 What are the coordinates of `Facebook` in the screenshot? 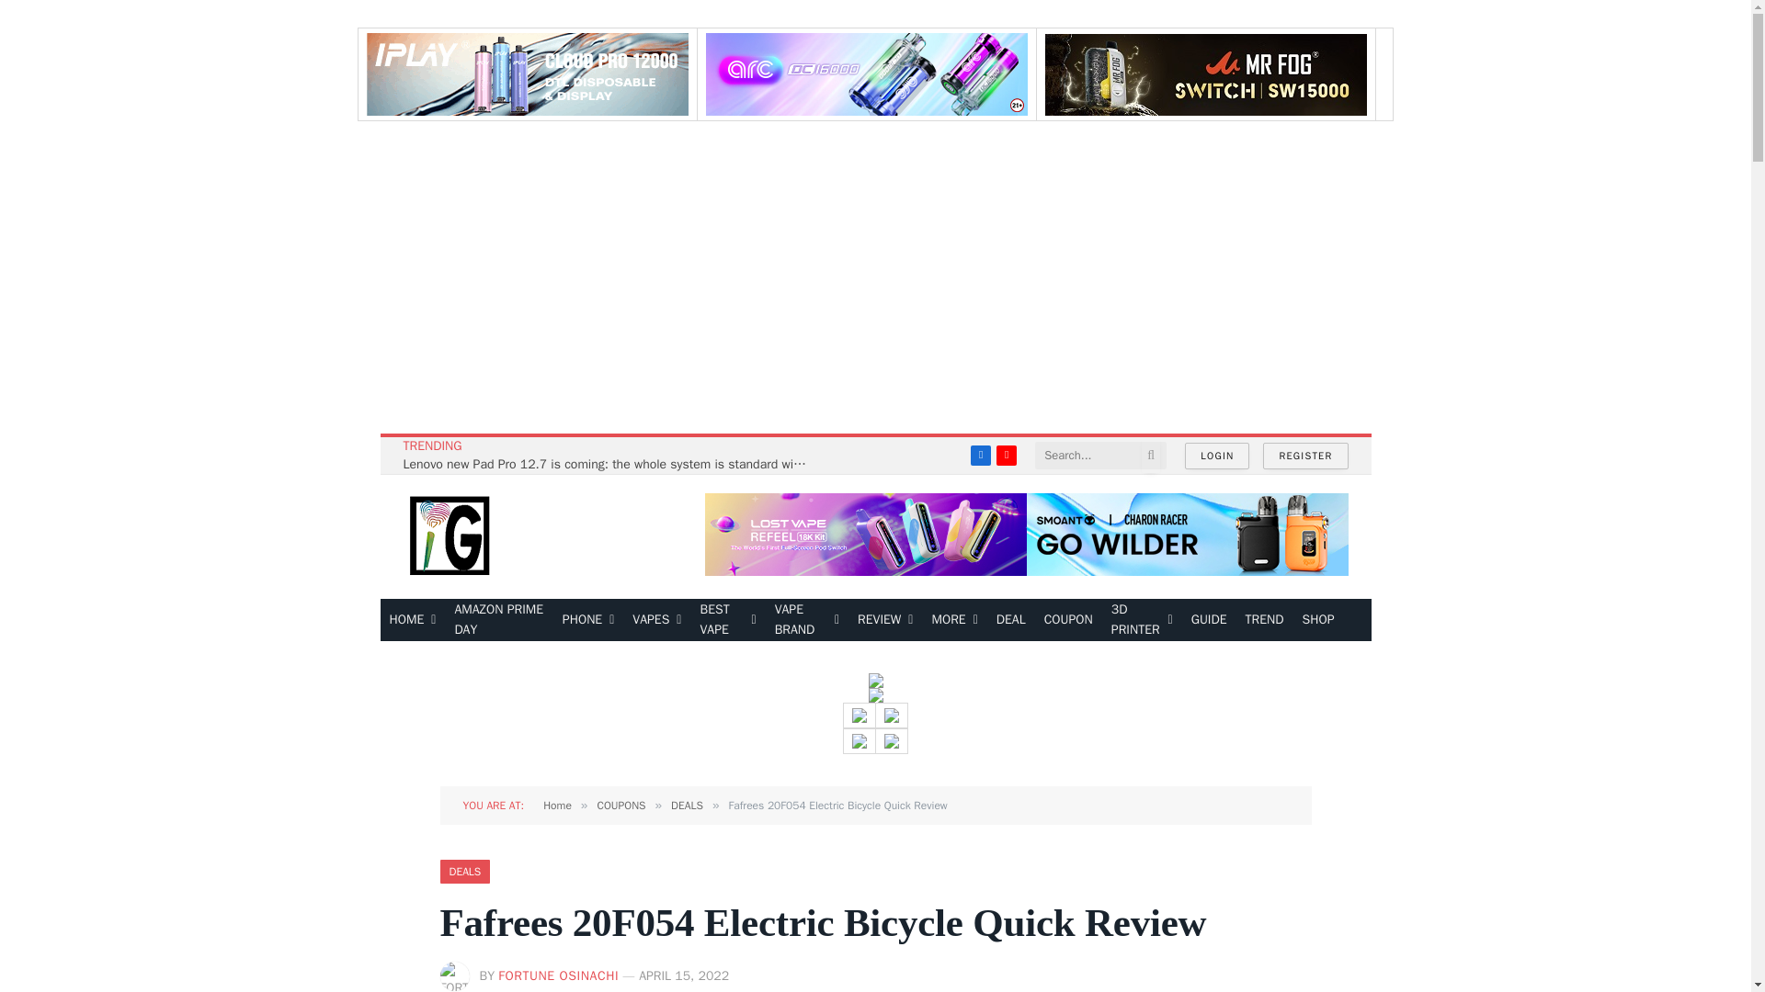 It's located at (980, 455).